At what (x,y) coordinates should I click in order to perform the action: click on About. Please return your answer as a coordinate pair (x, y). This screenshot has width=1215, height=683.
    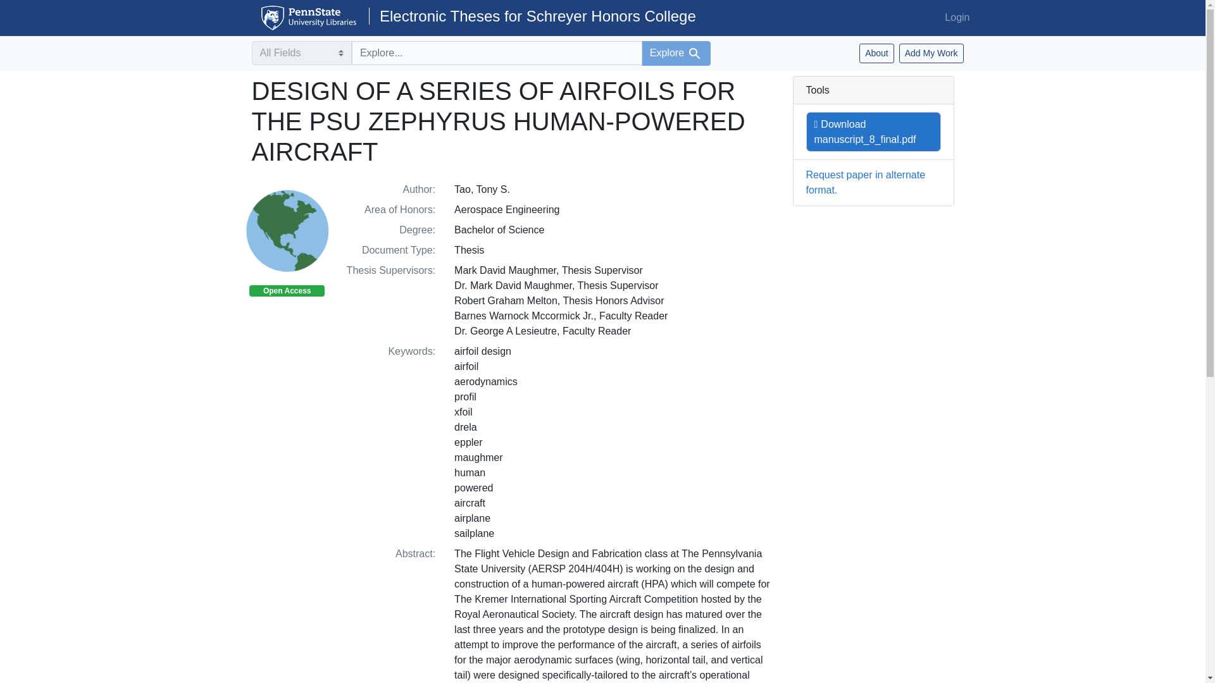
    Looking at the image, I should click on (876, 53).